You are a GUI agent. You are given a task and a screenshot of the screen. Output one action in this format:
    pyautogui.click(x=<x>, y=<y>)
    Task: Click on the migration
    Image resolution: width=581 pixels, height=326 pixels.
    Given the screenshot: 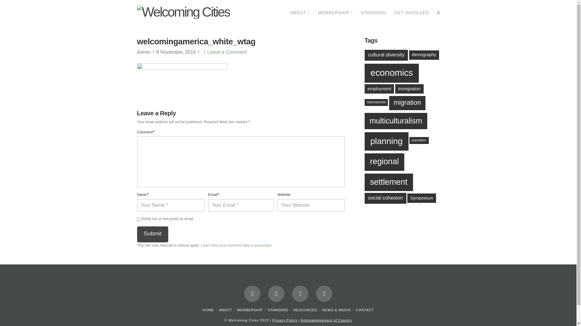 What is the action you would take?
    pyautogui.click(x=407, y=103)
    